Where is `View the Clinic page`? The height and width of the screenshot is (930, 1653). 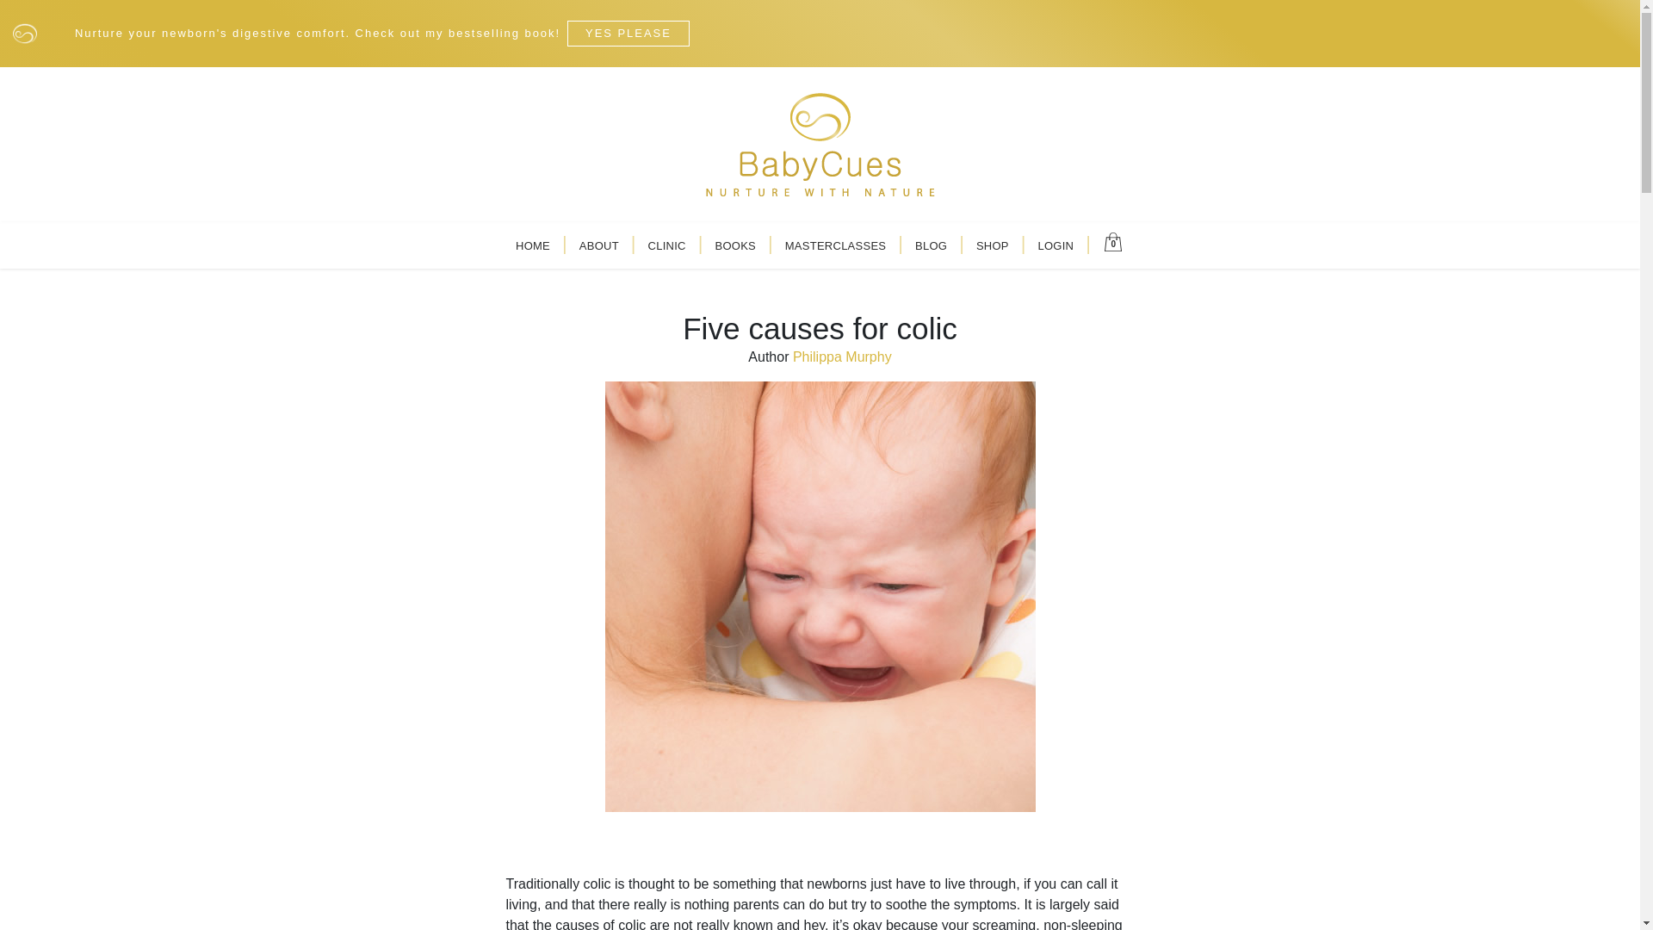
View the Clinic page is located at coordinates (666, 245).